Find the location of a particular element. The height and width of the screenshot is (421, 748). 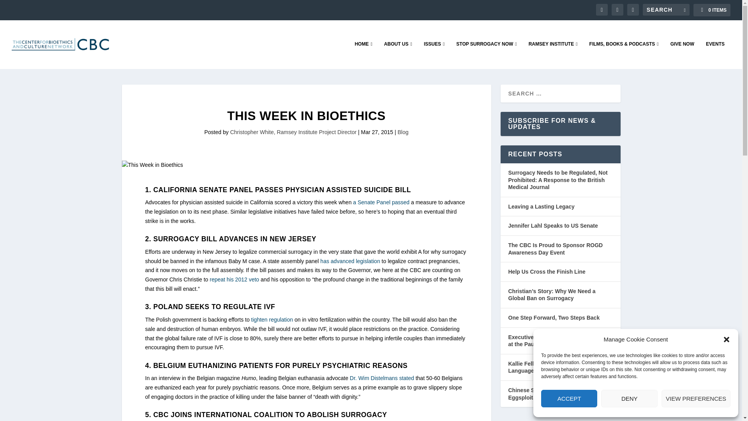

ABOUT US is located at coordinates (398, 55).